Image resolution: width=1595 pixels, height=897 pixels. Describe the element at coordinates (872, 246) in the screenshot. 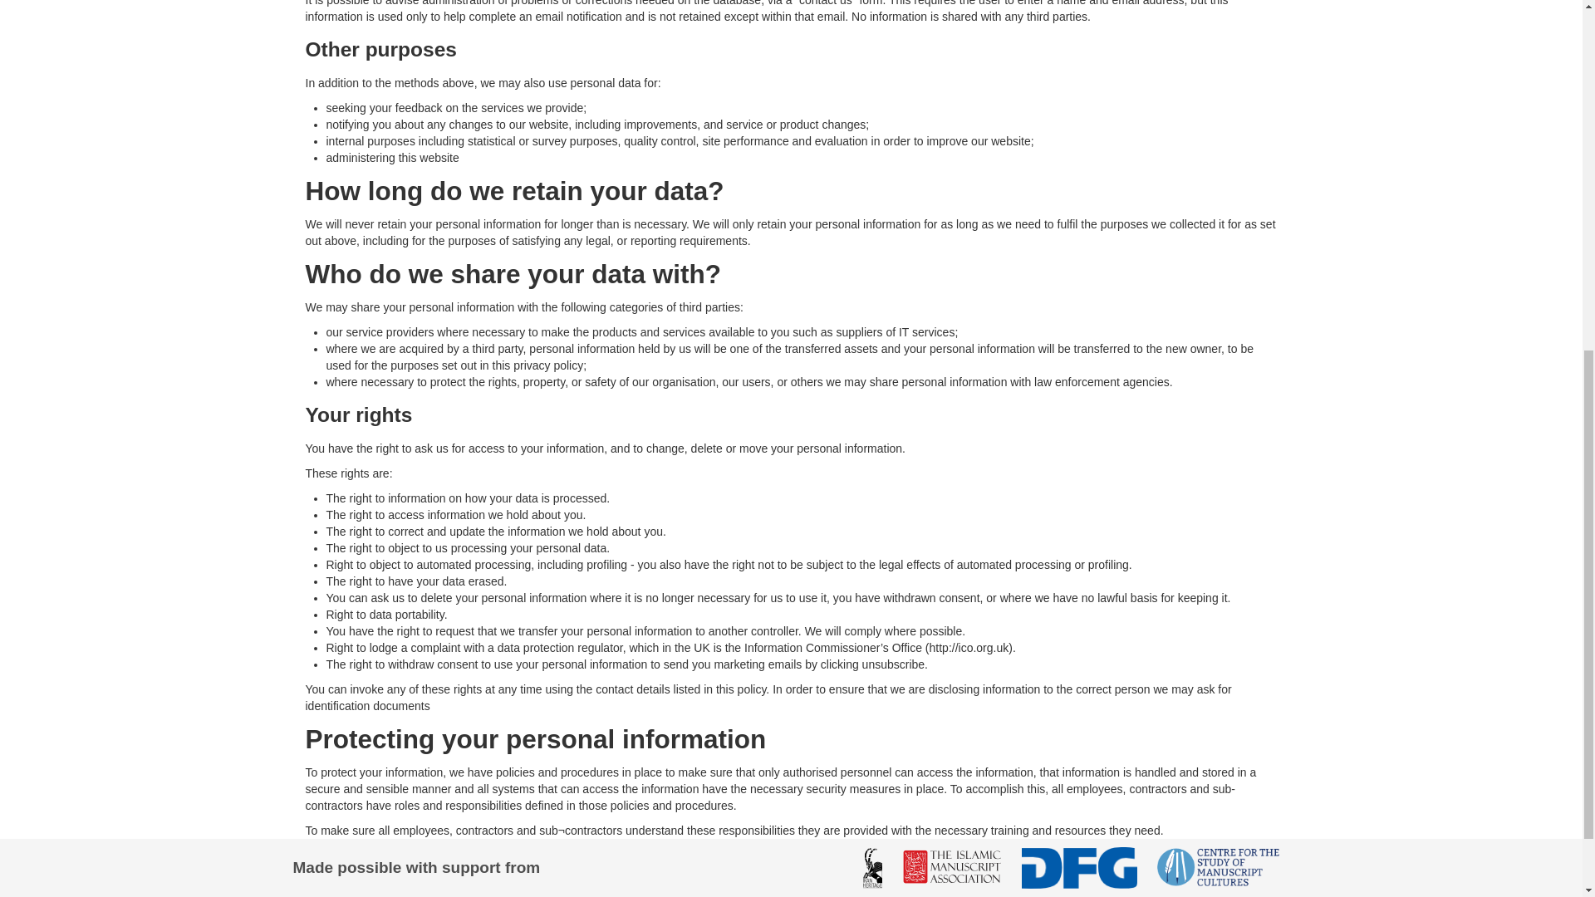

I see `Iran Heritage Foundation` at that location.